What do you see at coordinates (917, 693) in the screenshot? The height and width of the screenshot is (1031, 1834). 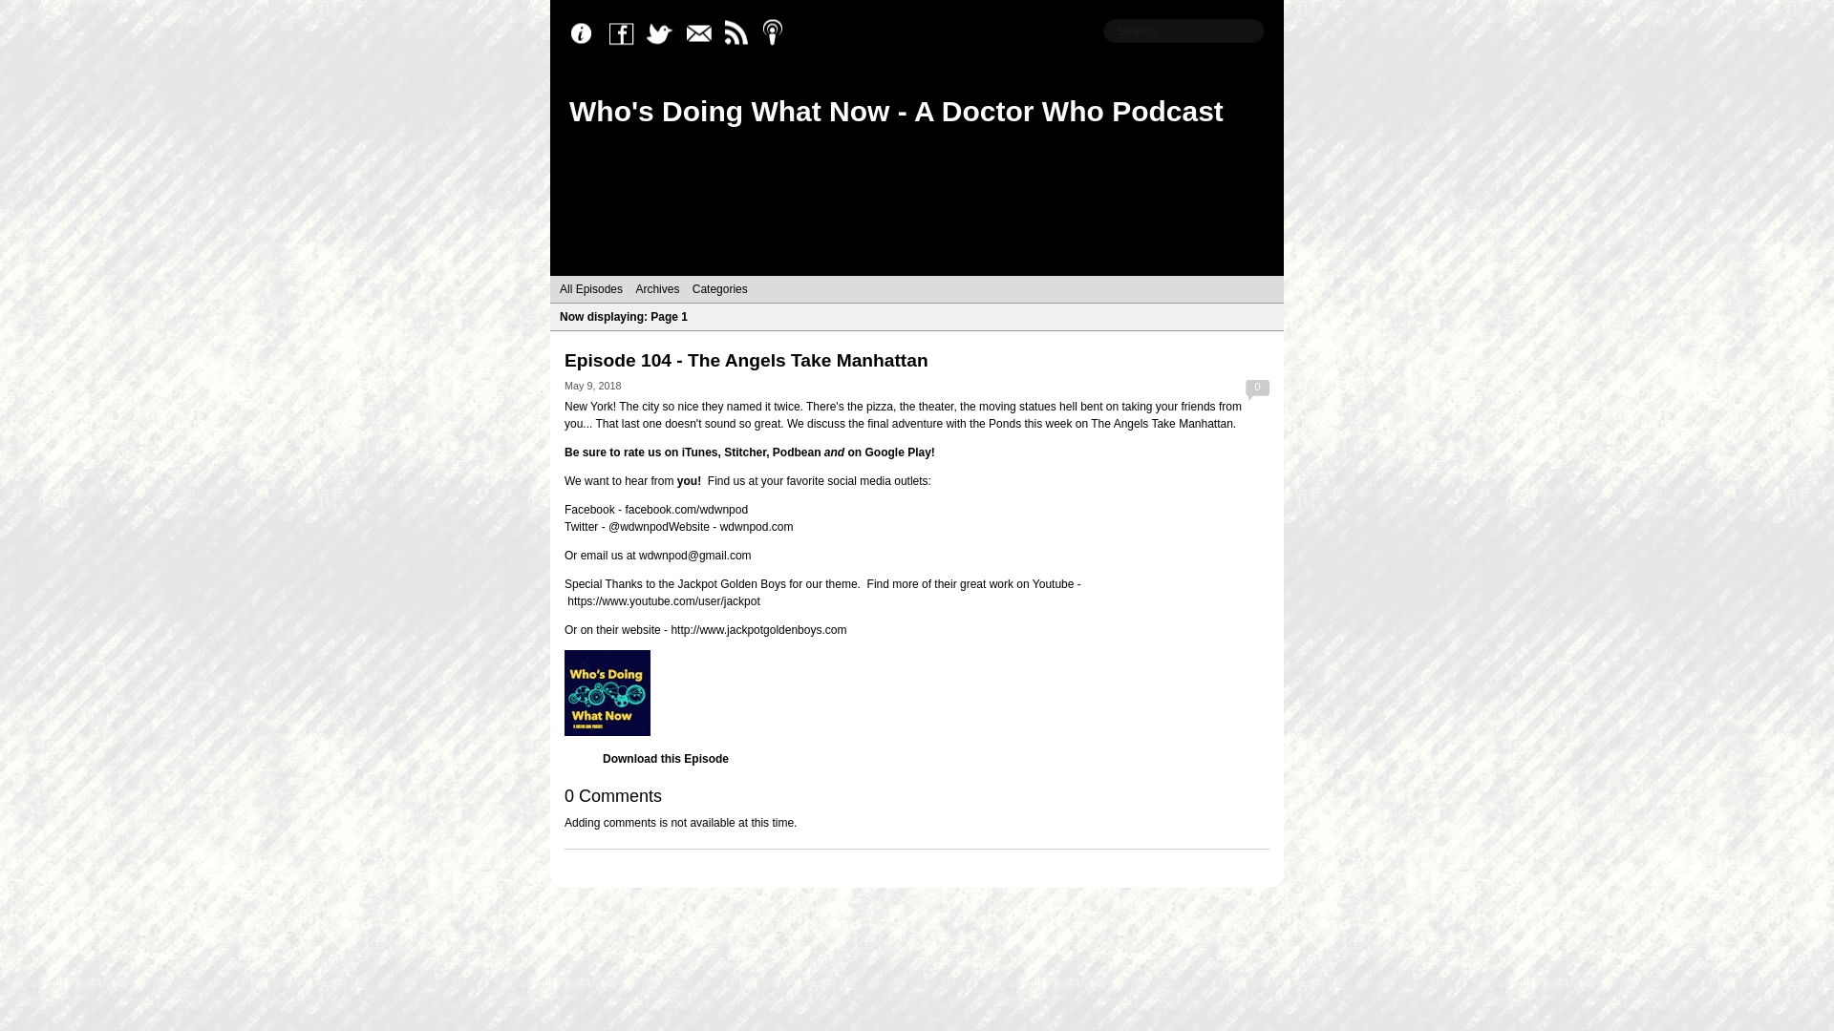 I see `Libsyn Player` at bounding box center [917, 693].